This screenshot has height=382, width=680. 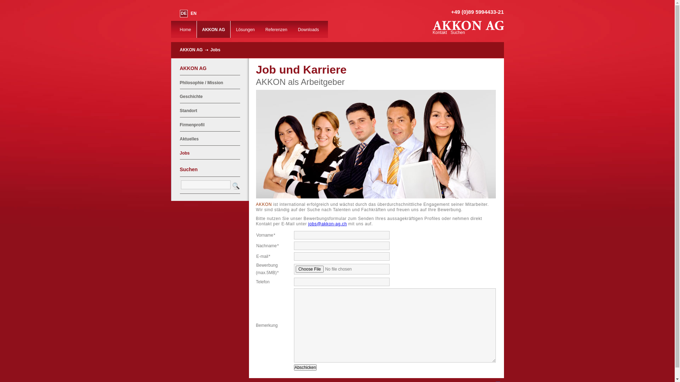 What do you see at coordinates (468, 29) in the screenshot?
I see `AKKON AG` at bounding box center [468, 29].